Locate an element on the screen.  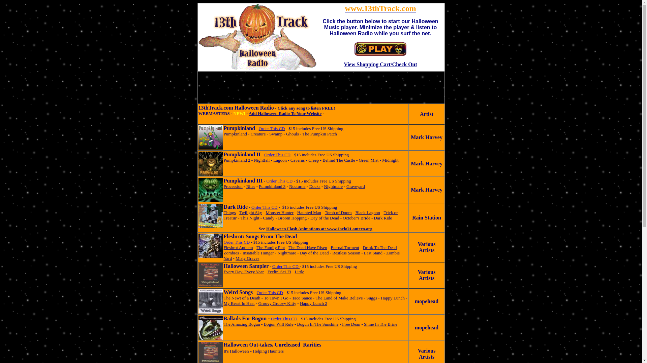
Midnight is located at coordinates (390, 160).